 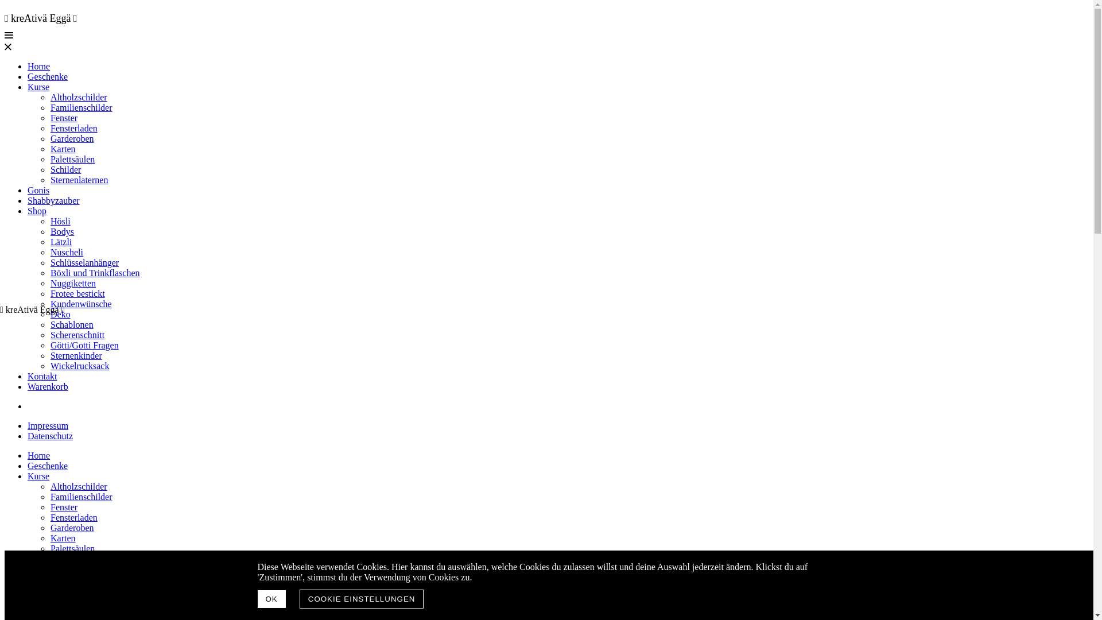 I want to click on Sternenkinder, so click(x=76, y=356).